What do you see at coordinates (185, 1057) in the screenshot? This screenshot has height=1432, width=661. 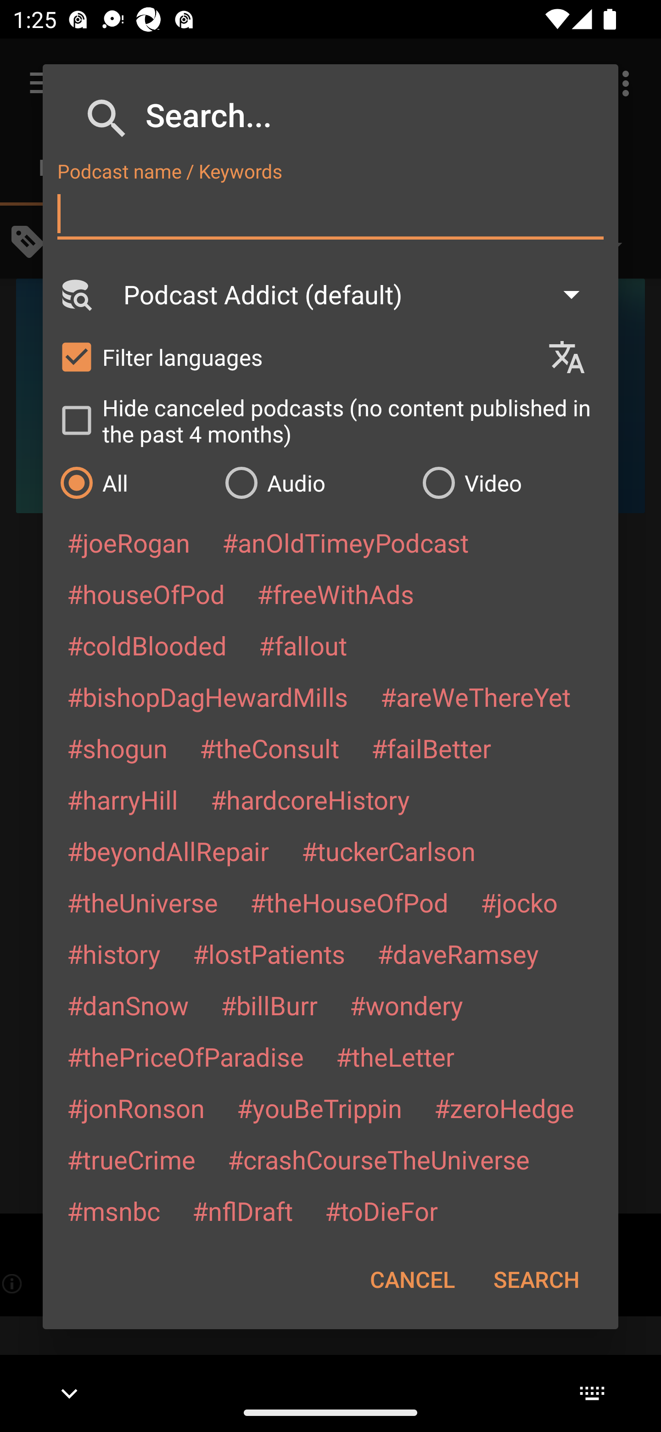 I see `#thePriceOfParadise` at bounding box center [185, 1057].